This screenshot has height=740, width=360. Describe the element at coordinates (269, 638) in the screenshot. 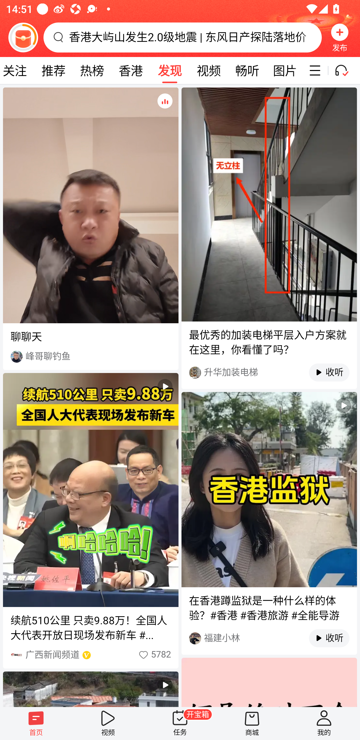

I see `作者,福建小林,按钮 福建小林 收听` at that location.